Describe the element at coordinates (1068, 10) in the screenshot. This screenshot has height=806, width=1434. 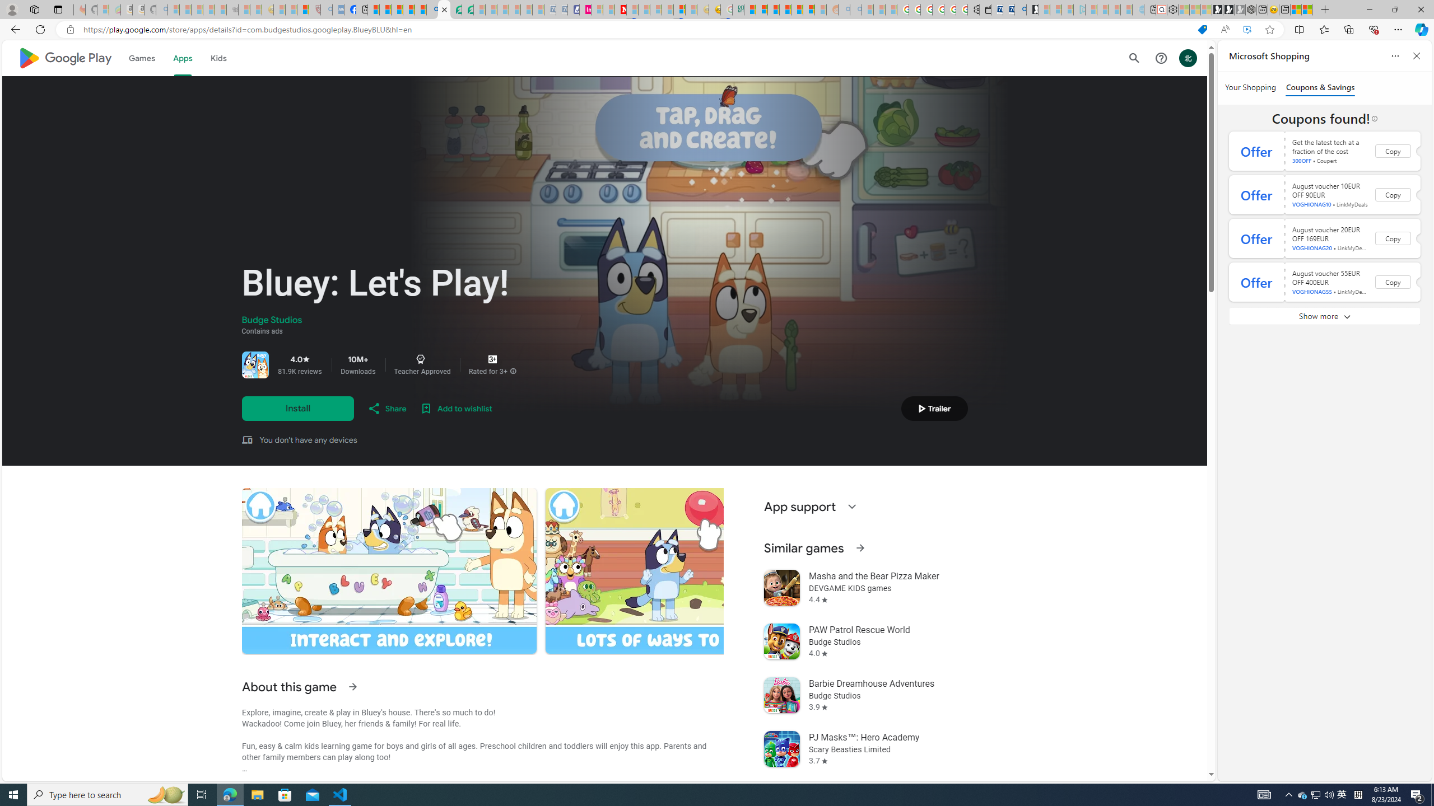
I see `Microsoft account | Privacy - Sleeping` at that location.